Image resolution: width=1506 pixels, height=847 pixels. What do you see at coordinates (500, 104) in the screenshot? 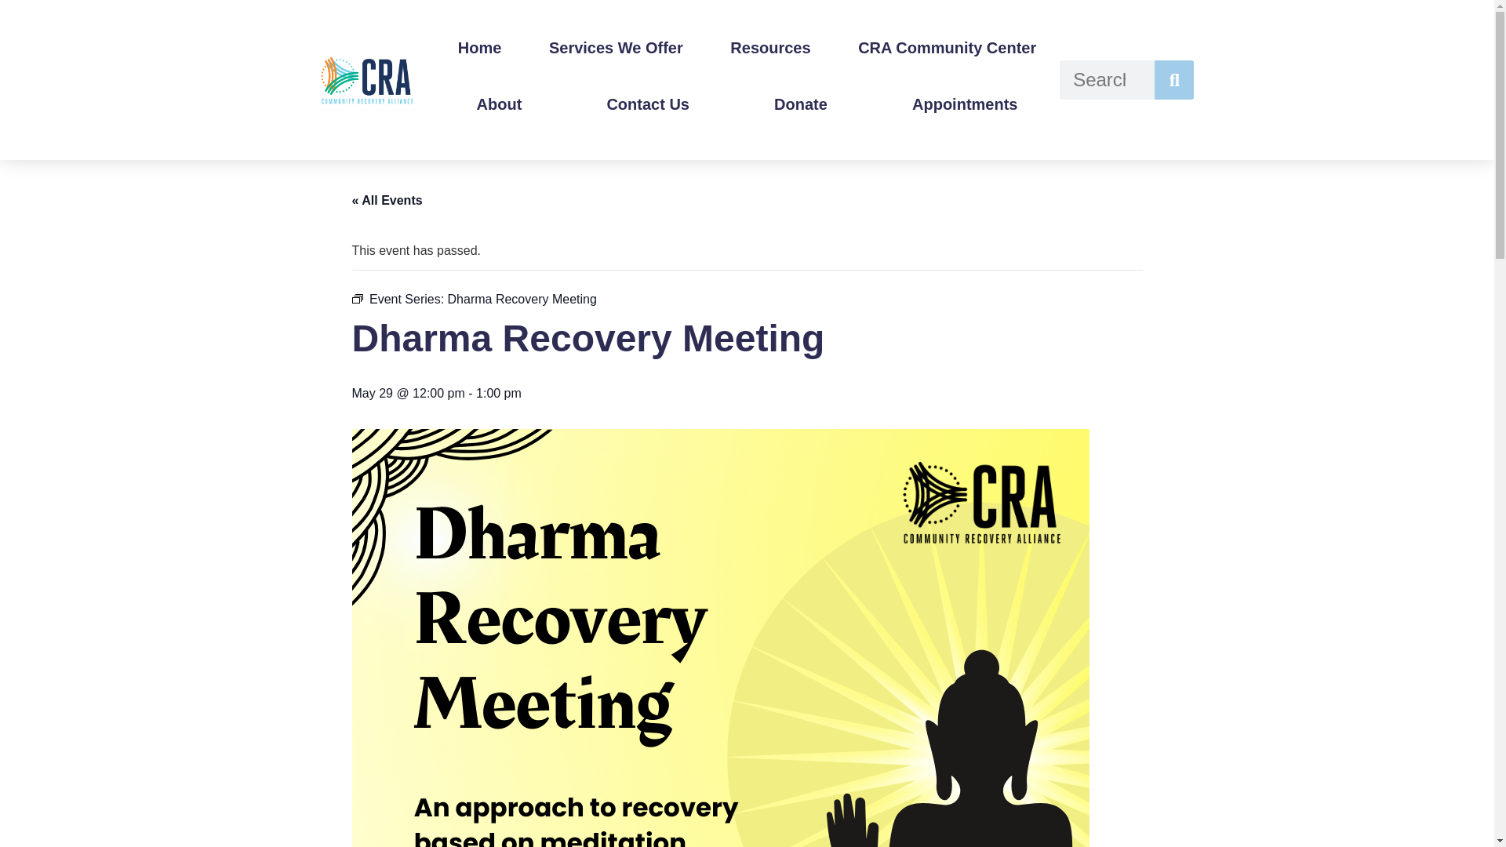
I see `About` at bounding box center [500, 104].